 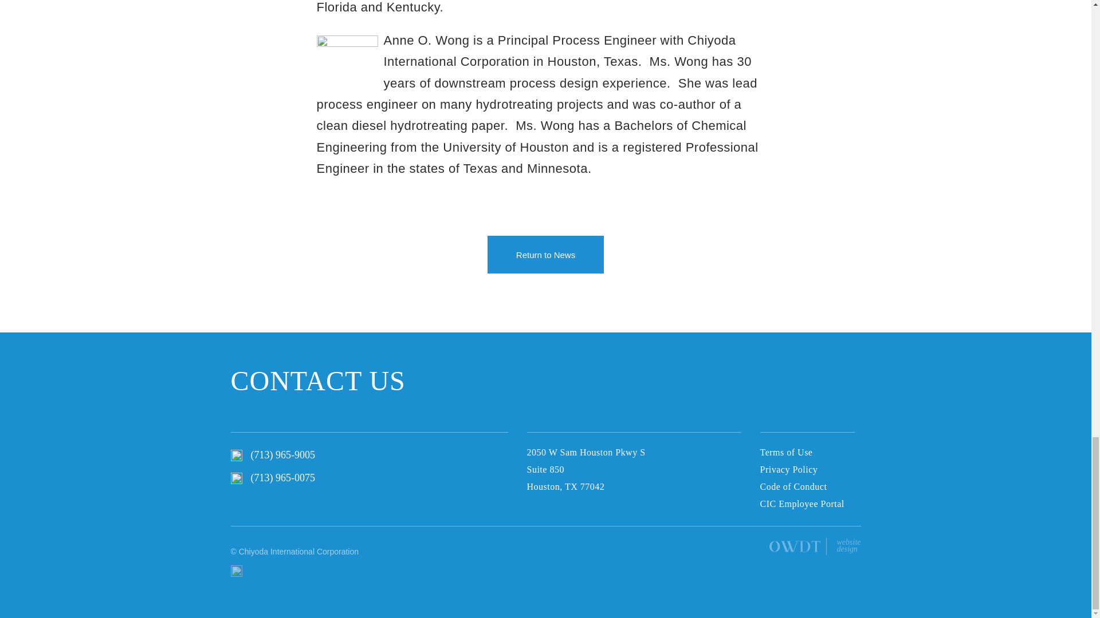 What do you see at coordinates (317, 381) in the screenshot?
I see `CONTACT US` at bounding box center [317, 381].